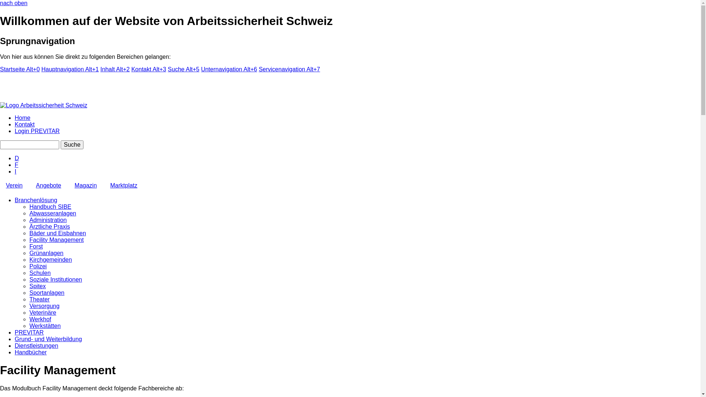 Image resolution: width=706 pixels, height=397 pixels. Describe the element at coordinates (183, 69) in the screenshot. I see `Suche Alt+5` at that location.